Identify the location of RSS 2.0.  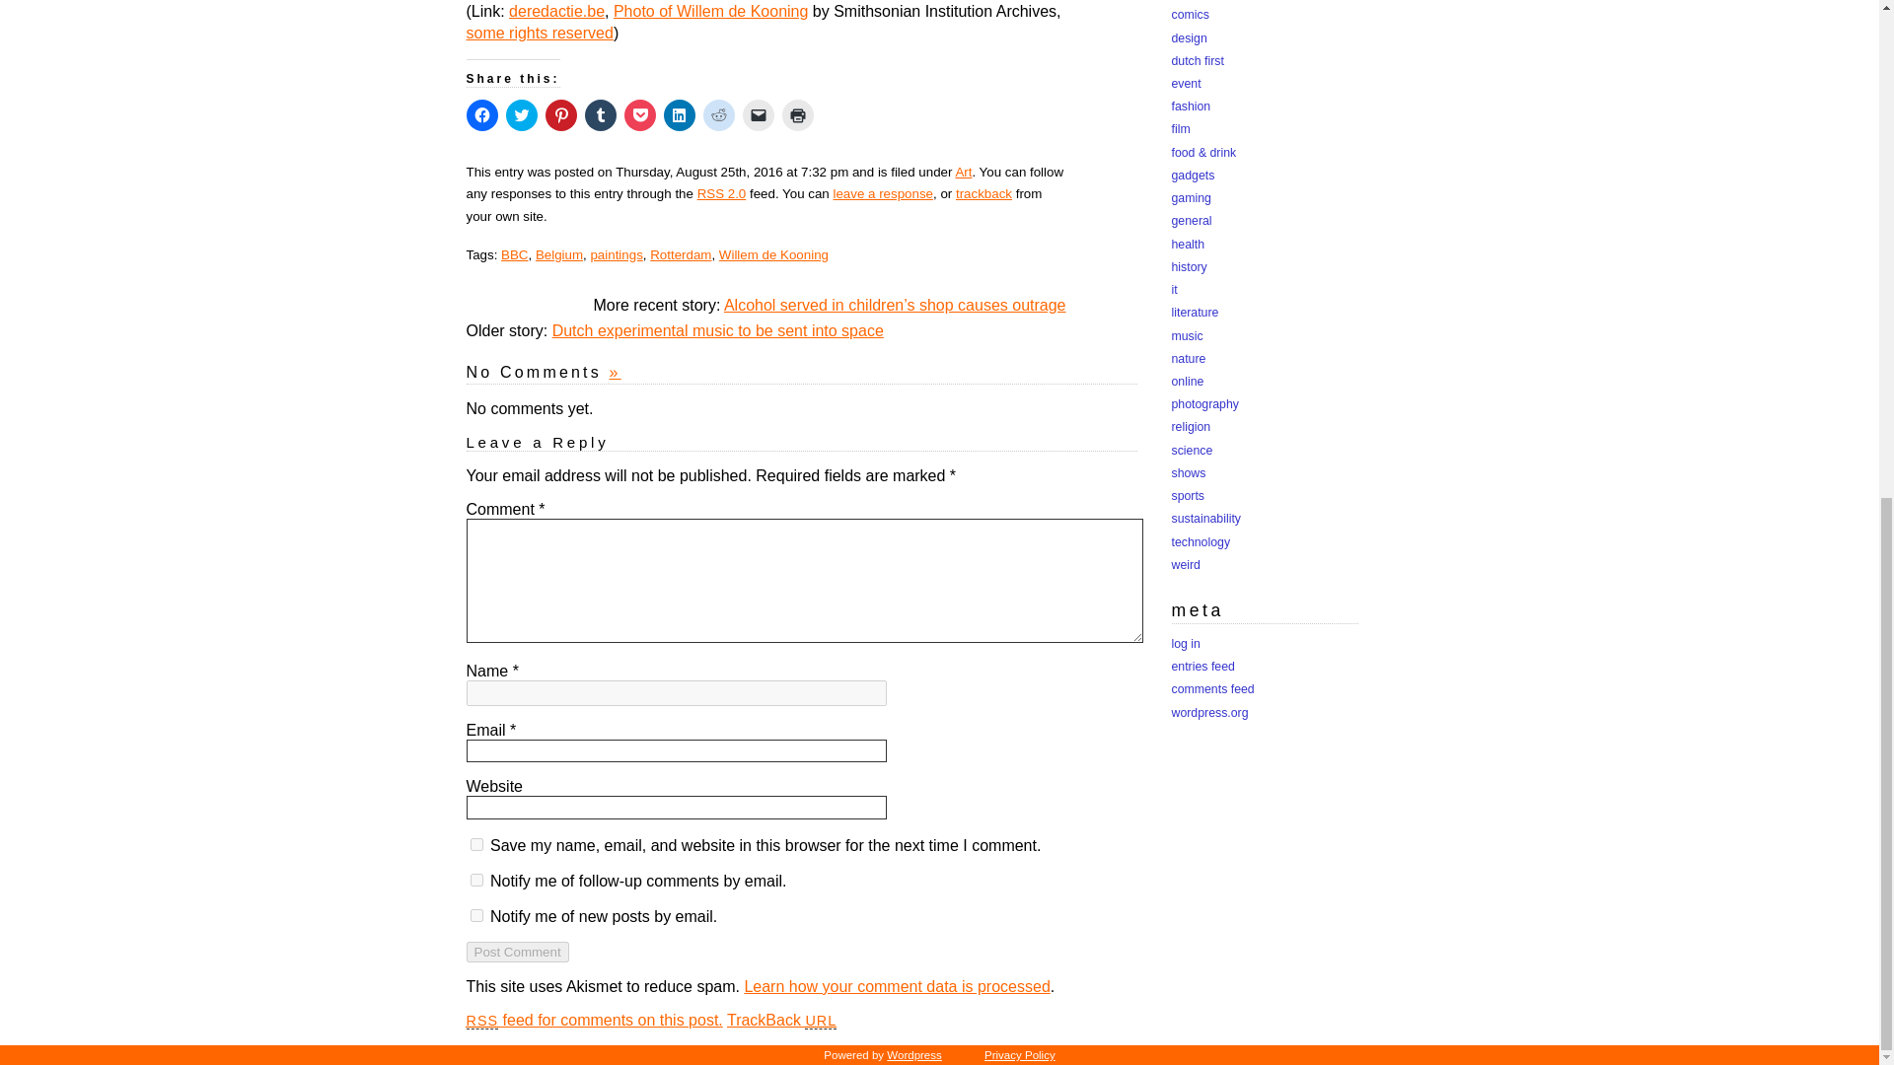
(721, 193).